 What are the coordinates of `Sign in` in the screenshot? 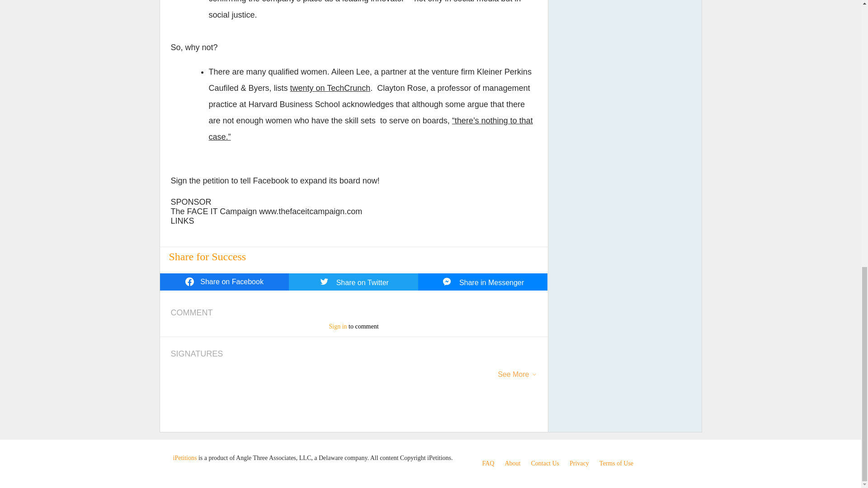 It's located at (337, 326).